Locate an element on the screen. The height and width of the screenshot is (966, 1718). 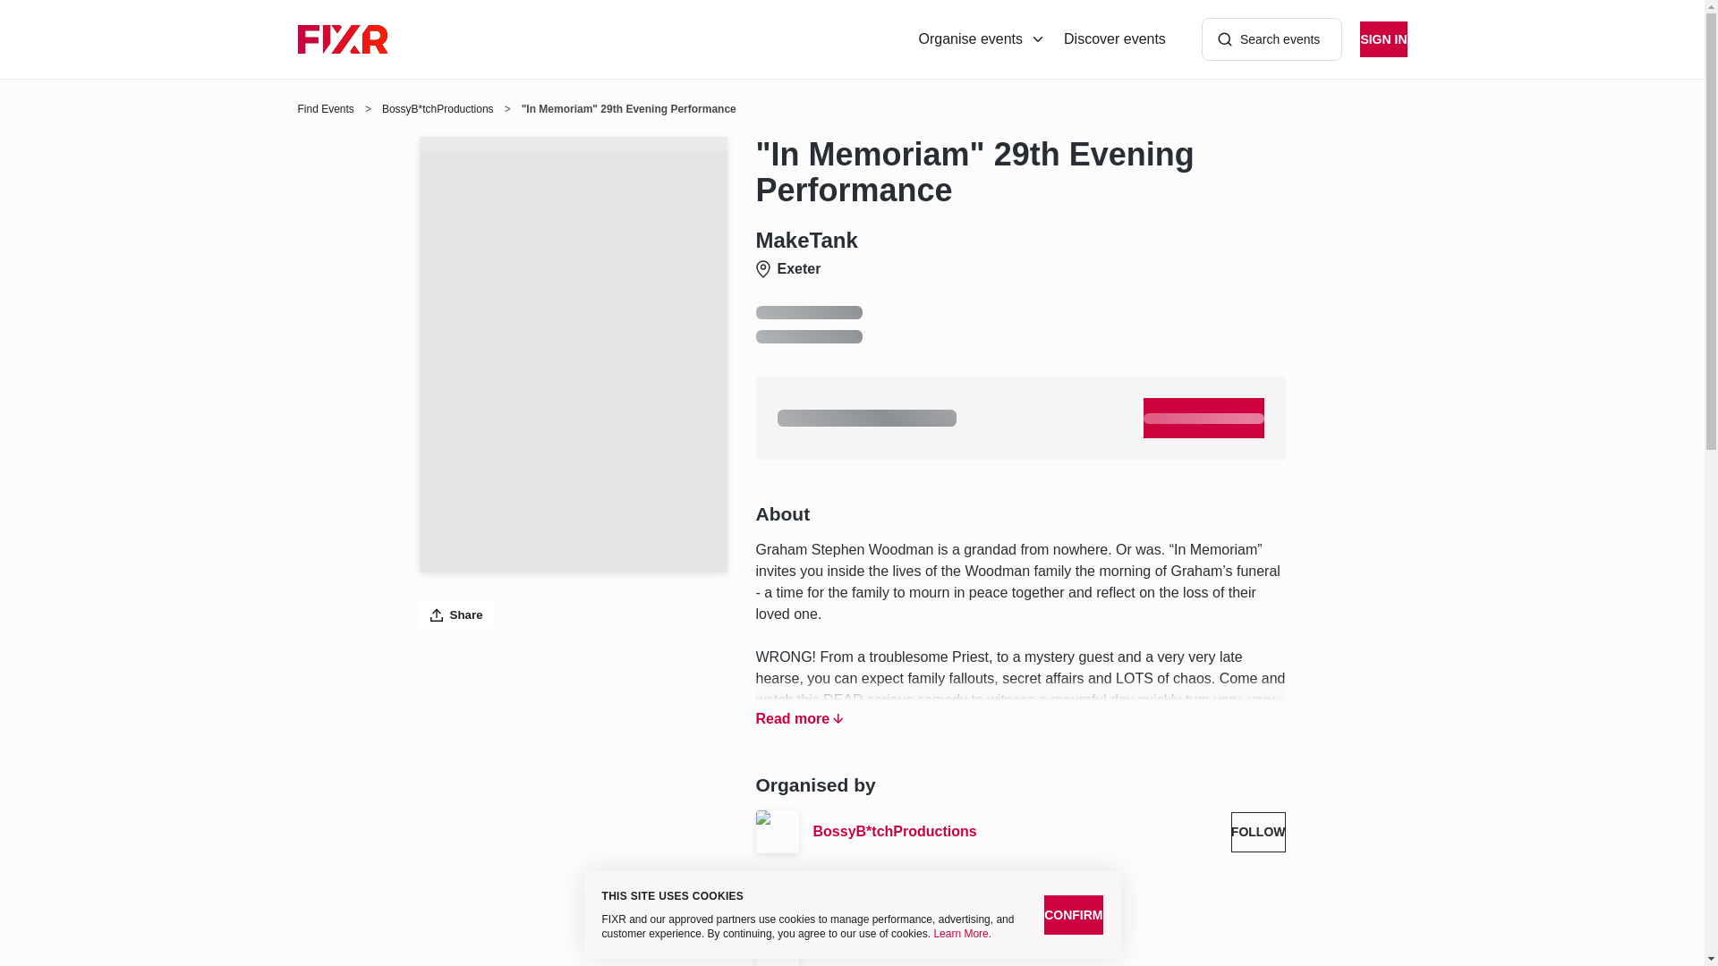
Share is located at coordinates (456, 614).